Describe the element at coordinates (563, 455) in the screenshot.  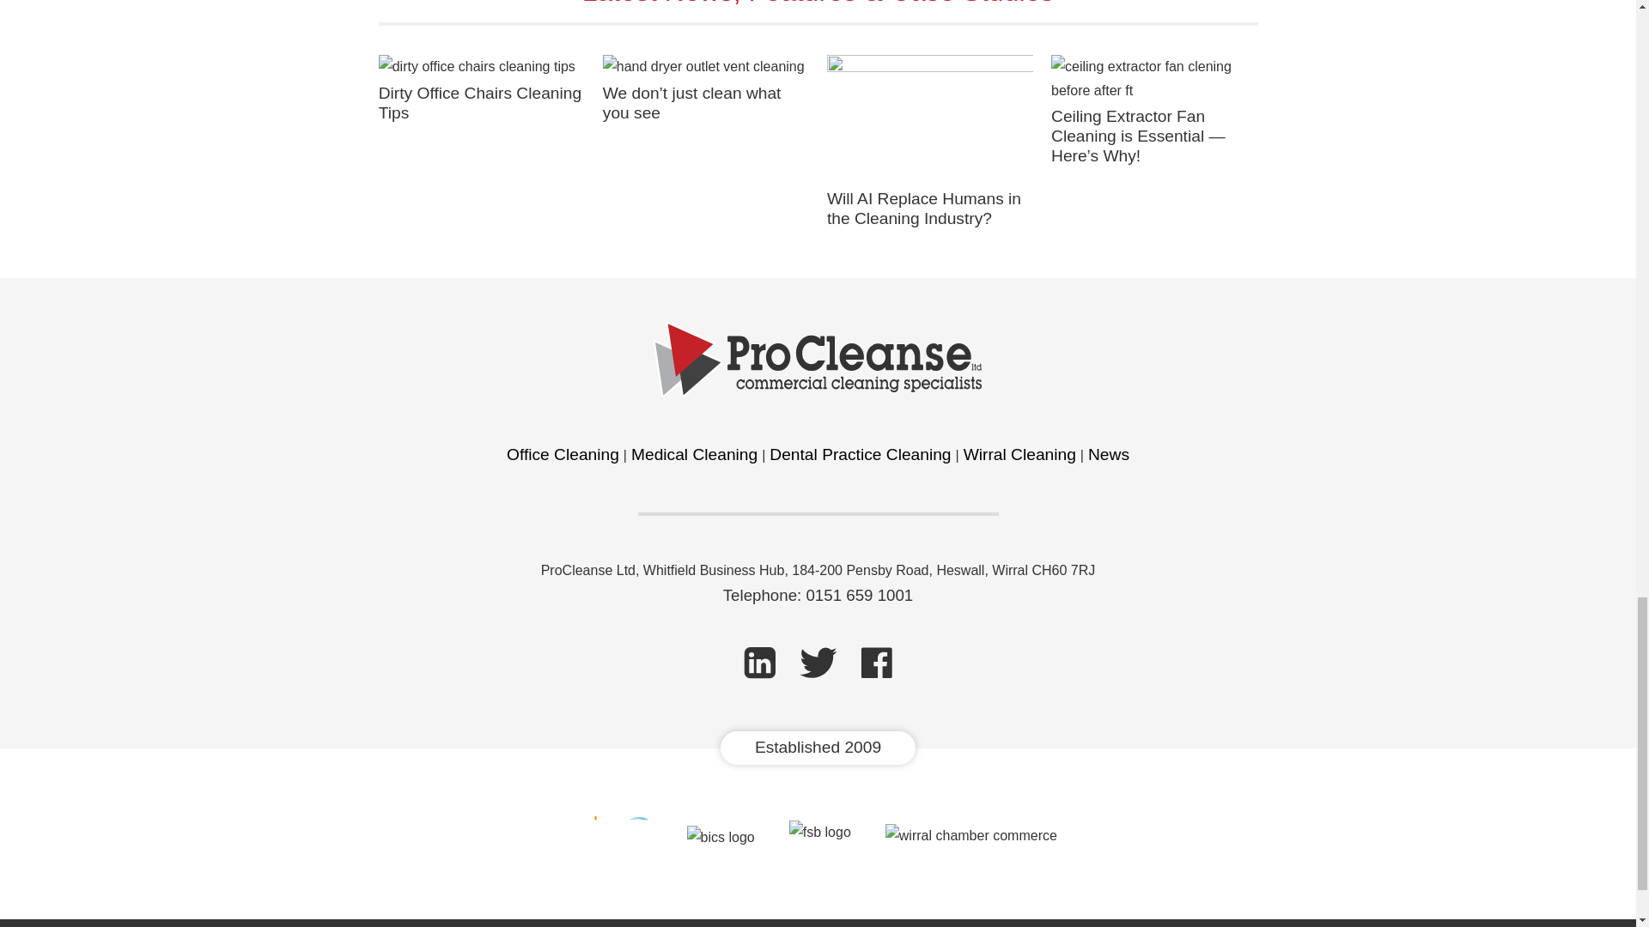
I see `Office Cleaning Wirral, Chester and North West` at that location.